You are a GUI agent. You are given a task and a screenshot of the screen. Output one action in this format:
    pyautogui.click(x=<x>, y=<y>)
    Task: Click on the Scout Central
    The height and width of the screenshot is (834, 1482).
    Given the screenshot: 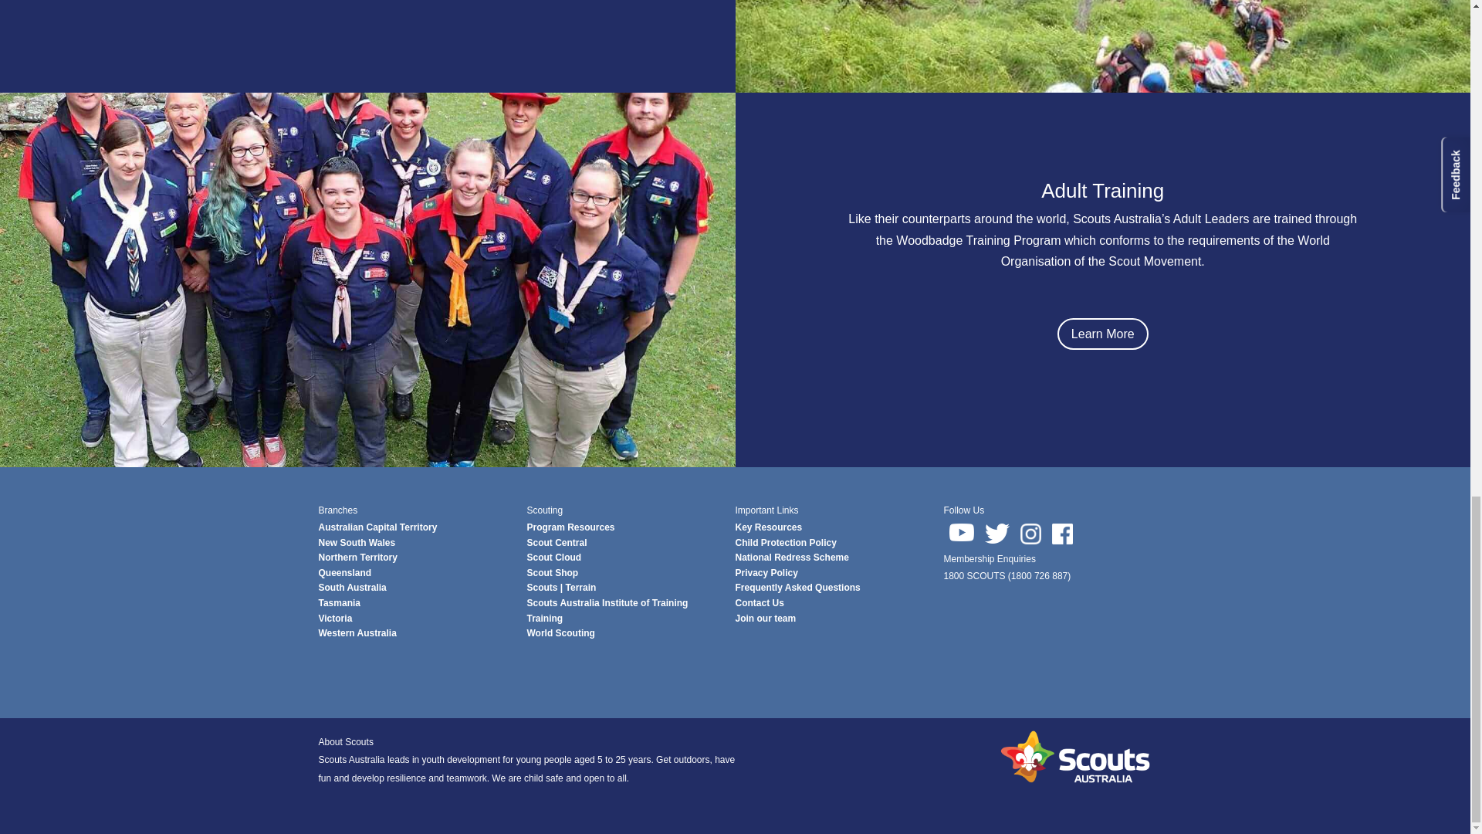 What is the action you would take?
    pyautogui.click(x=556, y=542)
    